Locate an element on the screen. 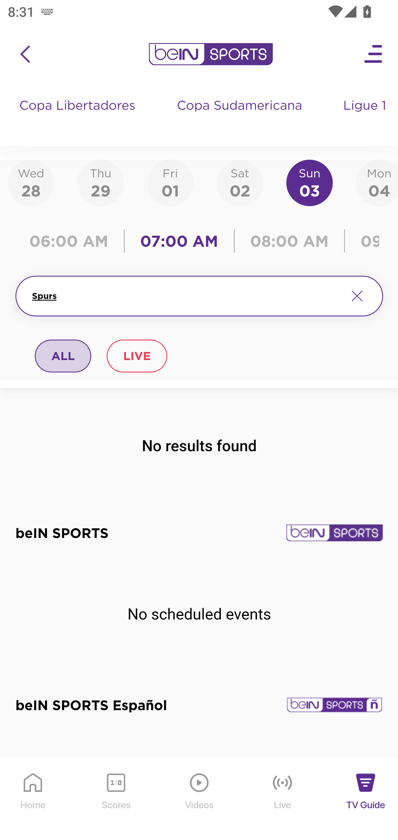 The image size is (398, 840). Videos Videos Icon Videos is located at coordinates (200, 799).